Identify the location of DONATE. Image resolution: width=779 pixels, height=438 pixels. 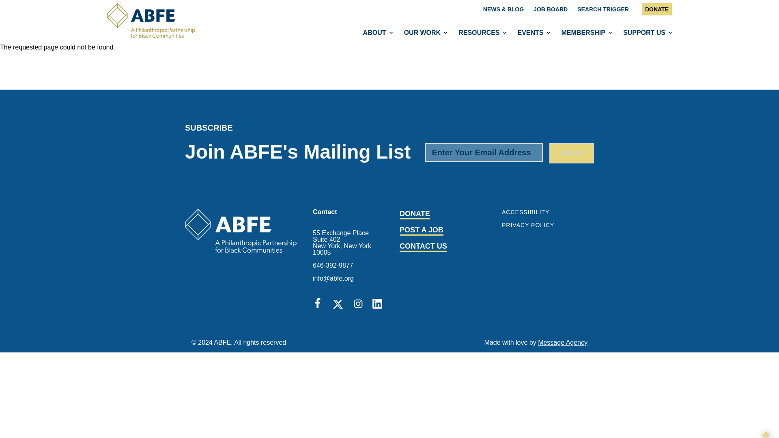
(656, 9).